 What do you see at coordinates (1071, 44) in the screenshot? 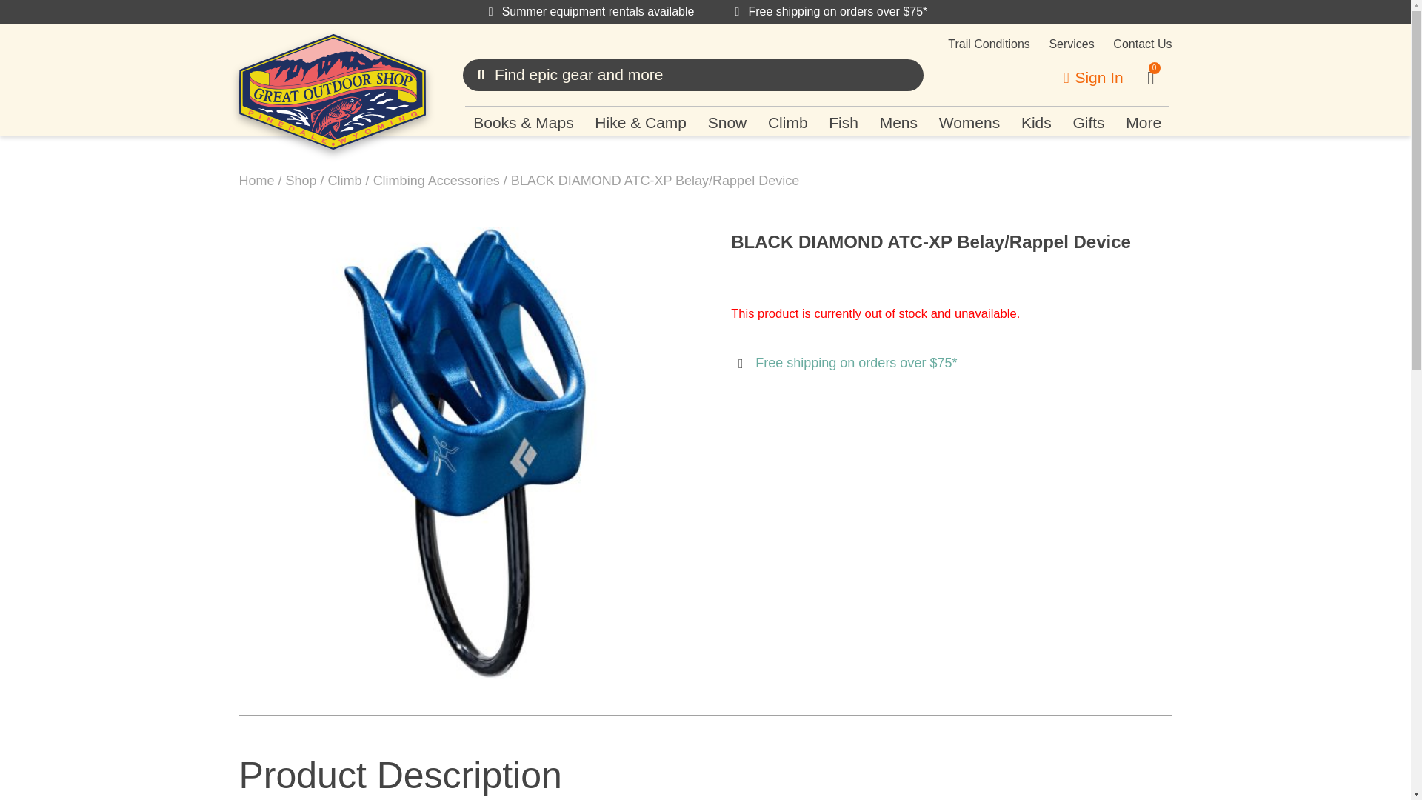
I see `Services` at bounding box center [1071, 44].